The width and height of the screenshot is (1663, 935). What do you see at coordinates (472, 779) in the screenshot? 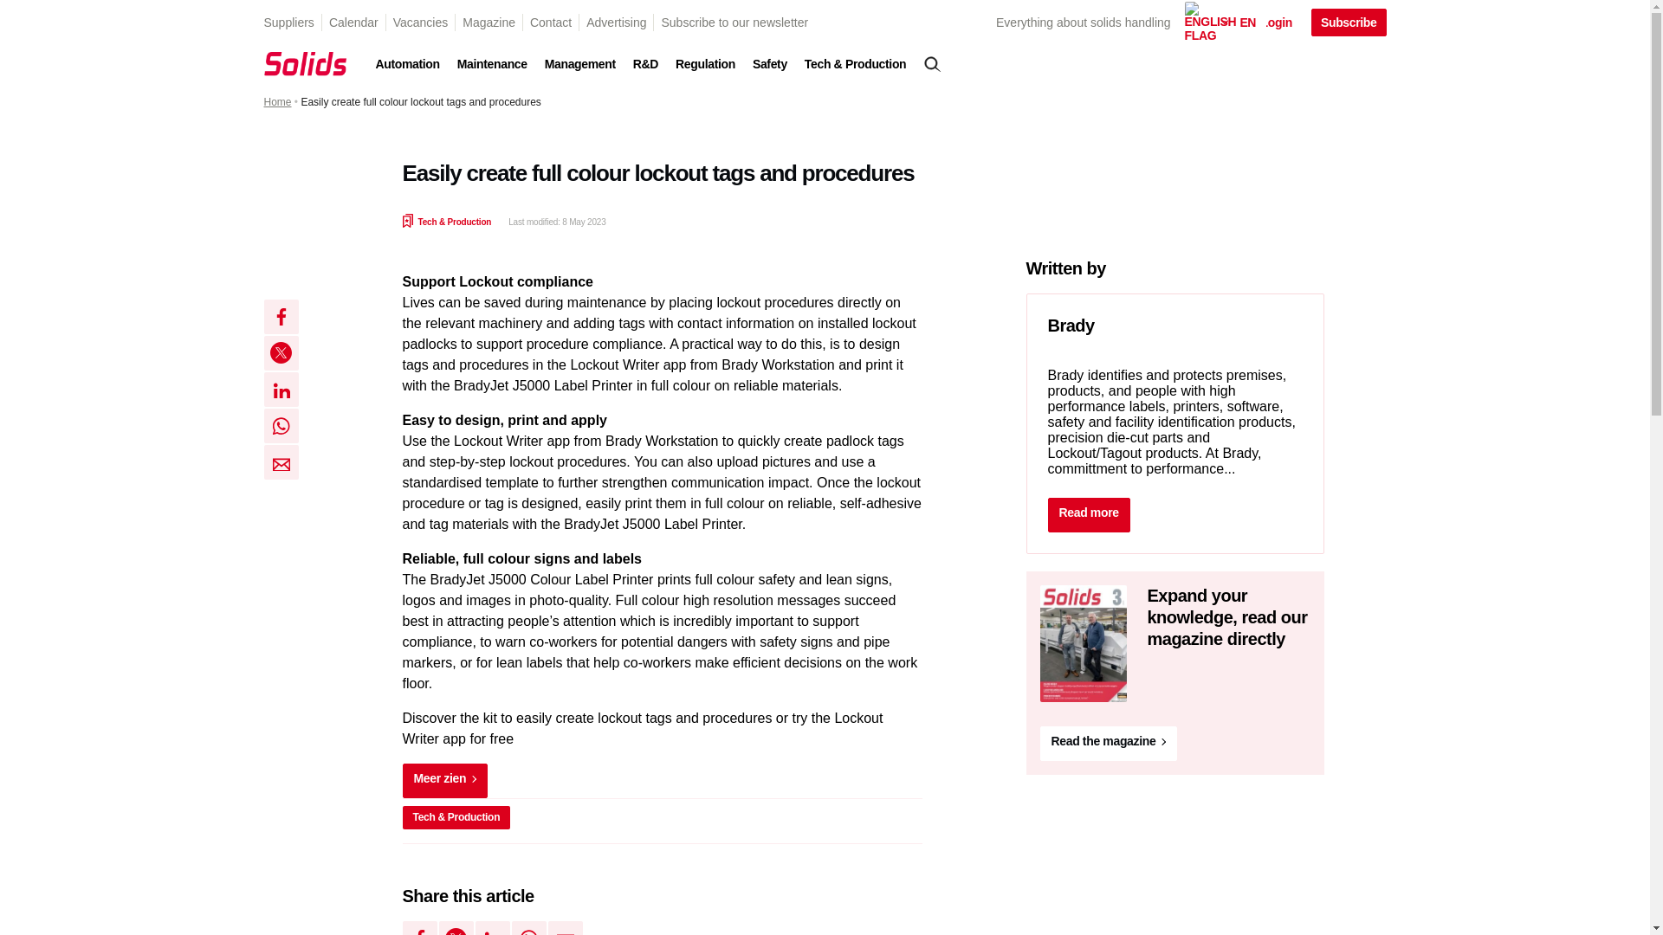
I see `icon.arrow--dark` at bounding box center [472, 779].